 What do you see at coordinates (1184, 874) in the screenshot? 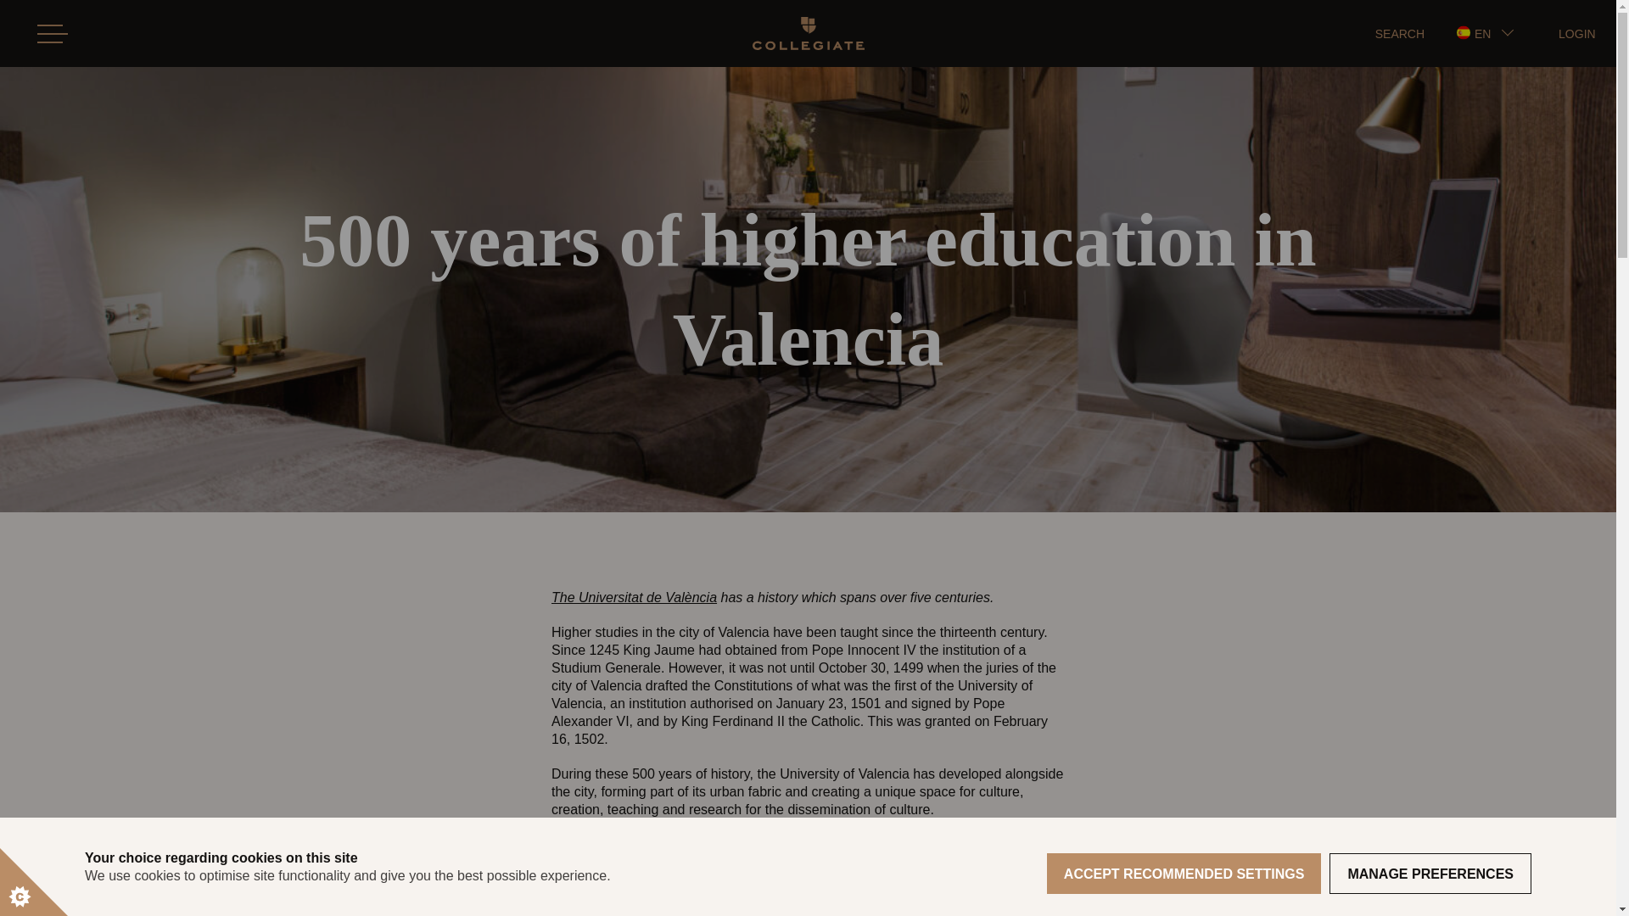
I see `ACCEPT RECOMMENDED SETTINGS` at bounding box center [1184, 874].